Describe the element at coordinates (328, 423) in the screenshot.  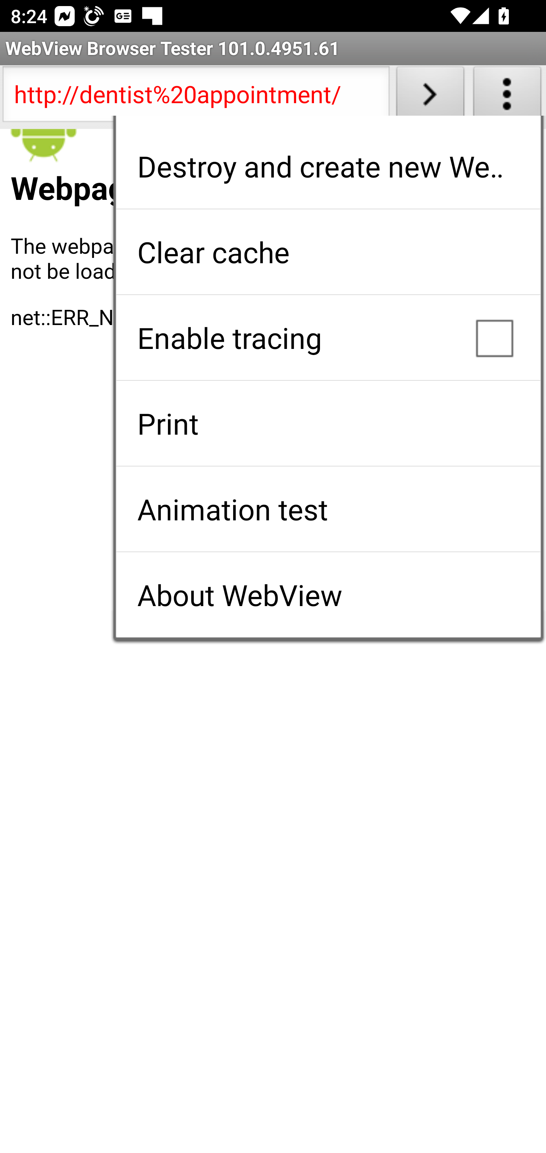
I see `Print` at that location.